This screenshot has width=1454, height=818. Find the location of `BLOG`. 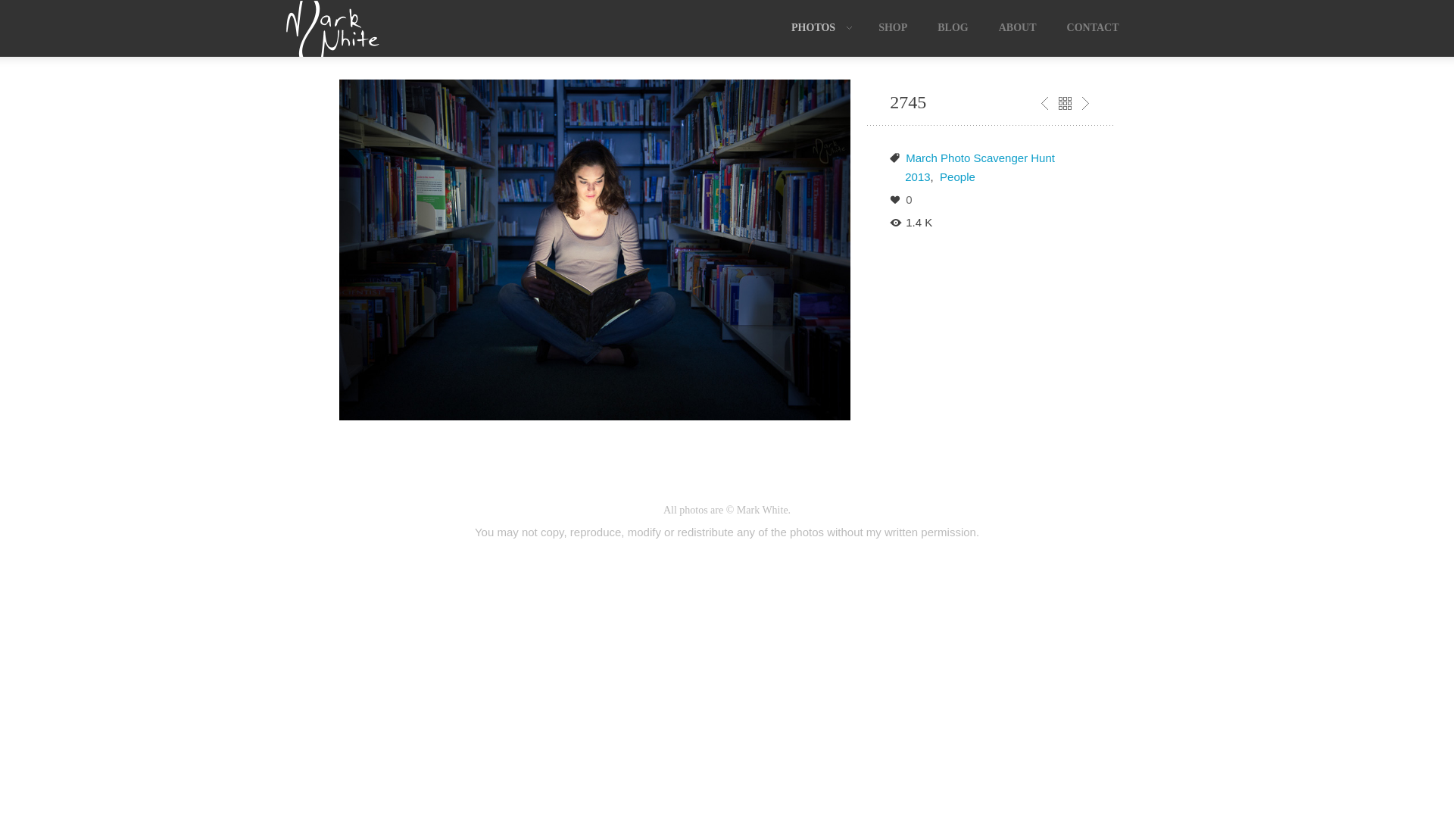

BLOG is located at coordinates (953, 28).